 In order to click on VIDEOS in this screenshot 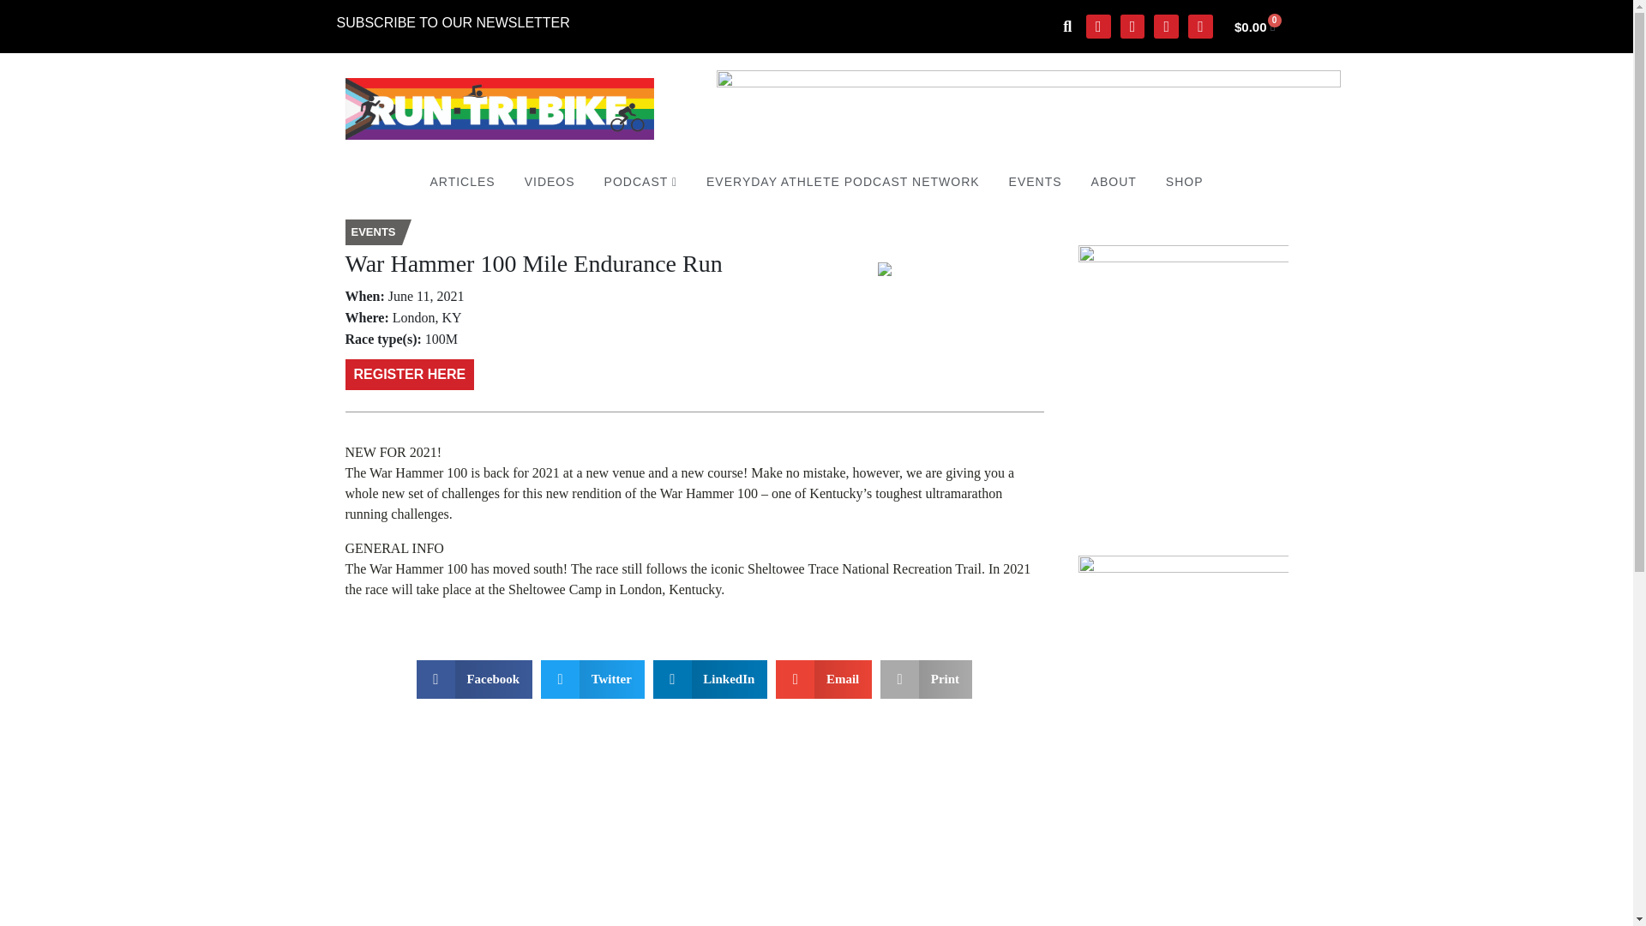, I will do `click(550, 182)`.